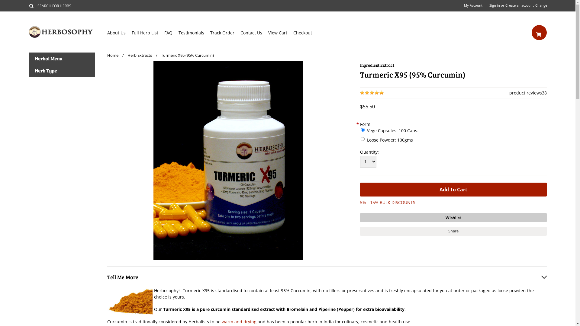 The width and height of the screenshot is (580, 326). Describe the element at coordinates (225, 33) in the screenshot. I see `Track Order` at that location.